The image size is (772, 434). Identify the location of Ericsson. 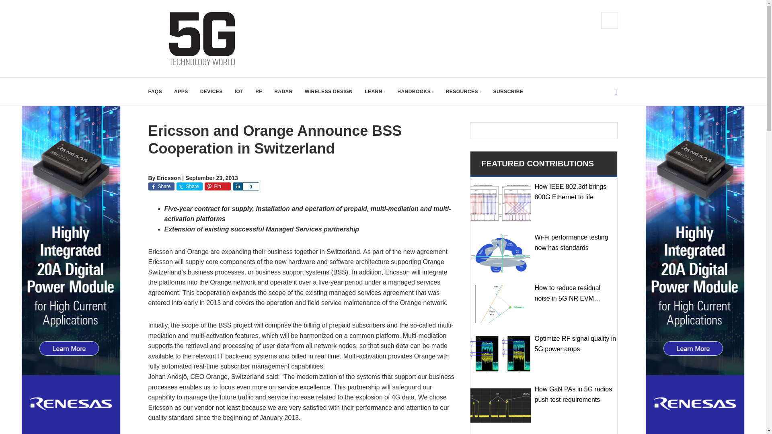
(168, 178).